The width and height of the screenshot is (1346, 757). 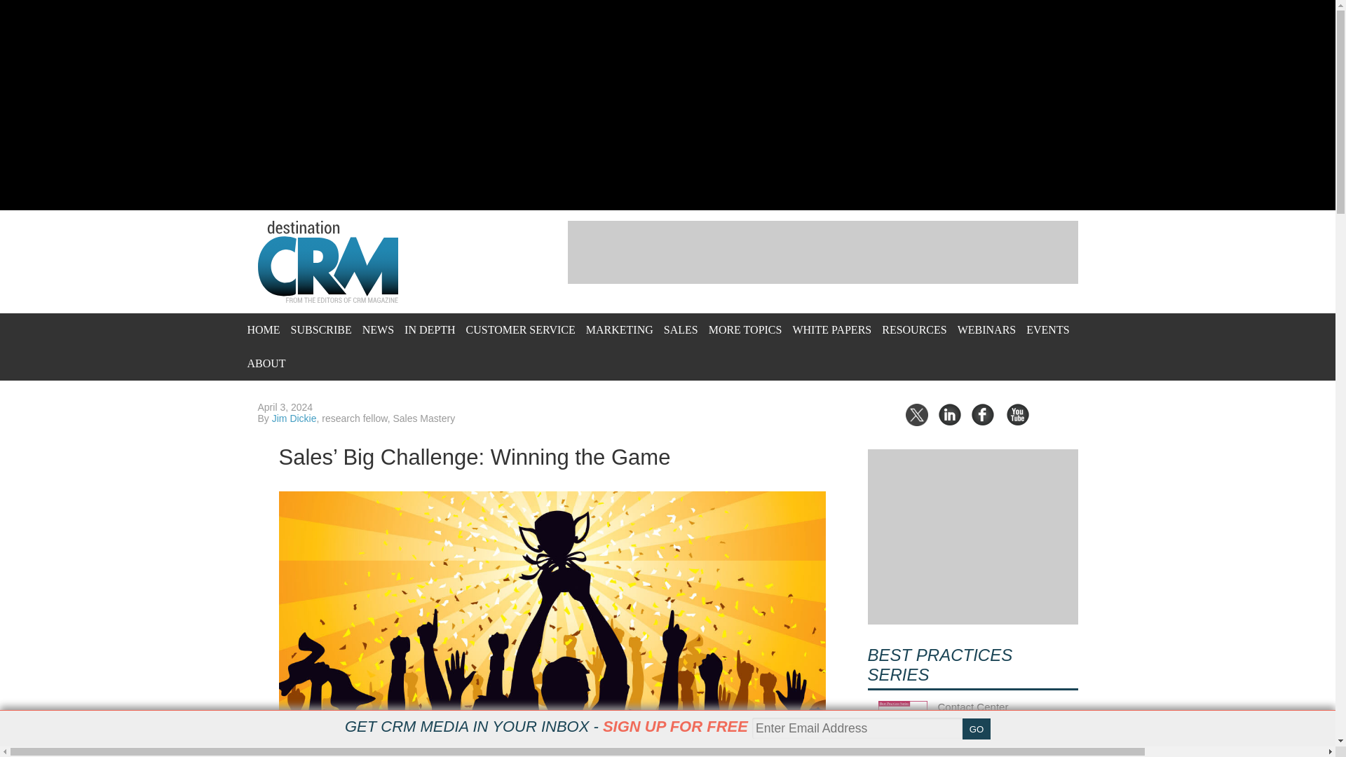 I want to click on SUBSCRIBE, so click(x=321, y=329).